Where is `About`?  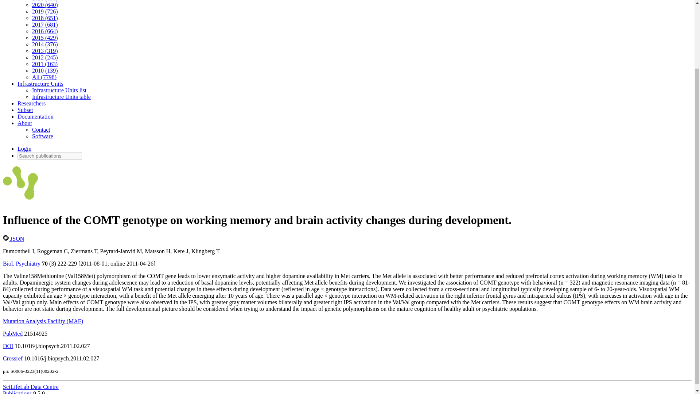
About is located at coordinates (25, 123).